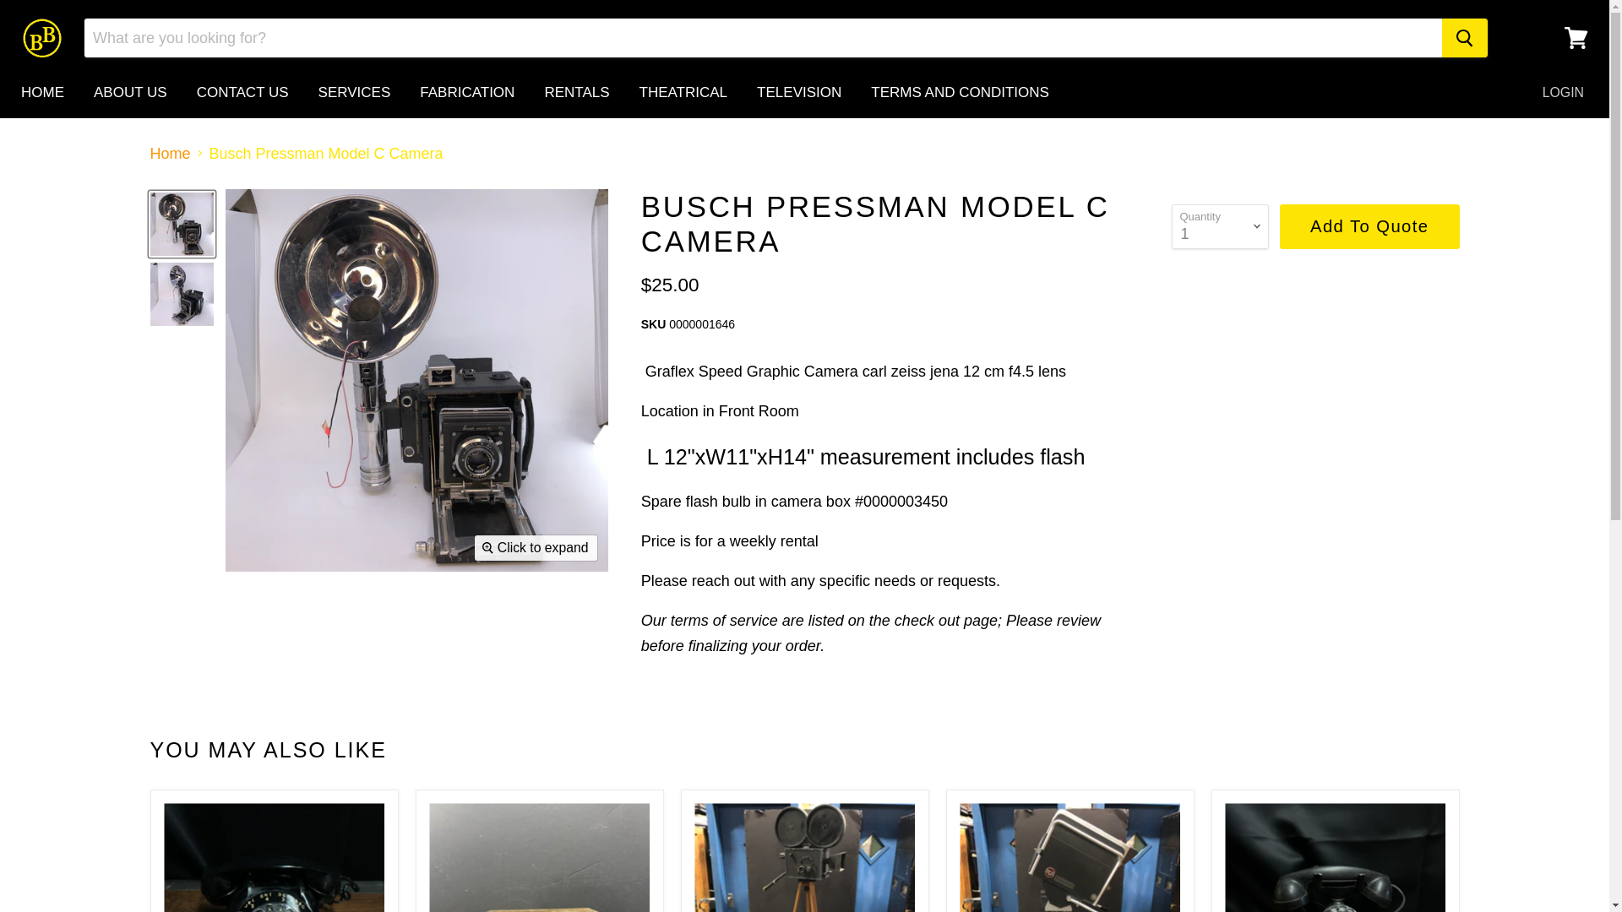 The height and width of the screenshot is (912, 1622). Describe the element at coordinates (355, 92) in the screenshot. I see `SERVICES` at that location.